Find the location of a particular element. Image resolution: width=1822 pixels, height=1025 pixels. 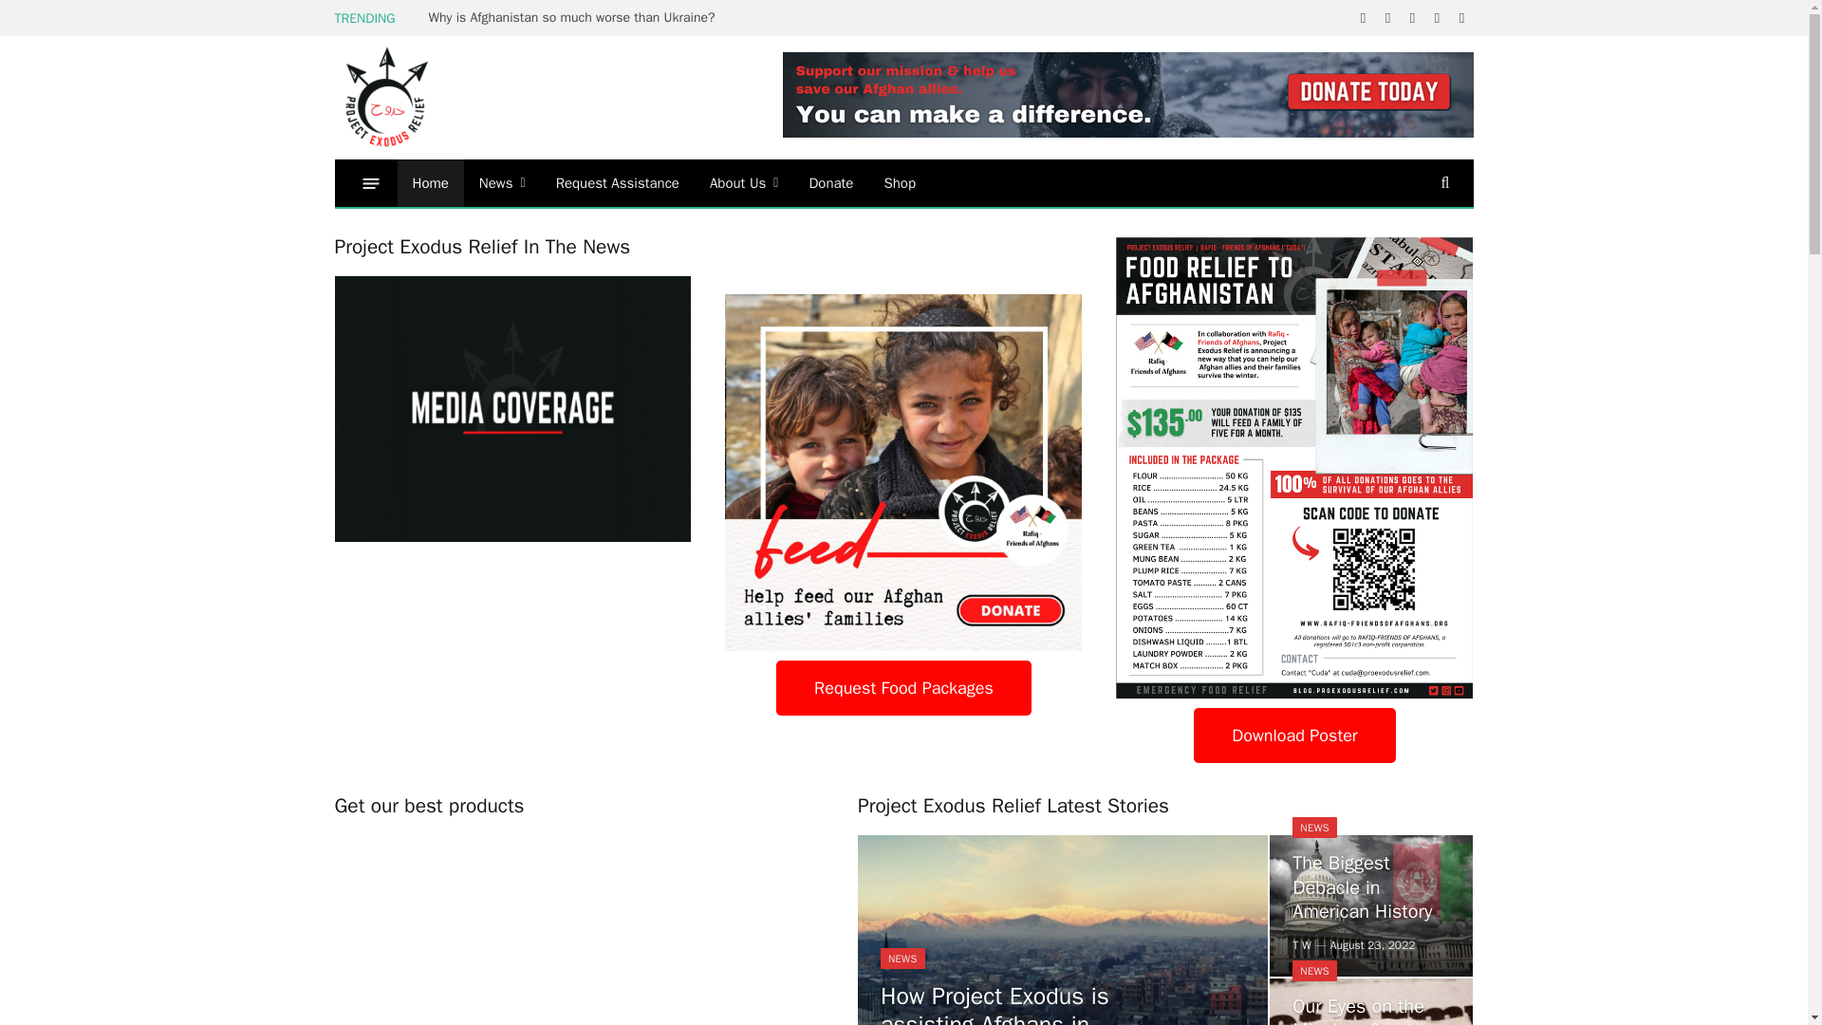

Facebook is located at coordinates (1437, 17).